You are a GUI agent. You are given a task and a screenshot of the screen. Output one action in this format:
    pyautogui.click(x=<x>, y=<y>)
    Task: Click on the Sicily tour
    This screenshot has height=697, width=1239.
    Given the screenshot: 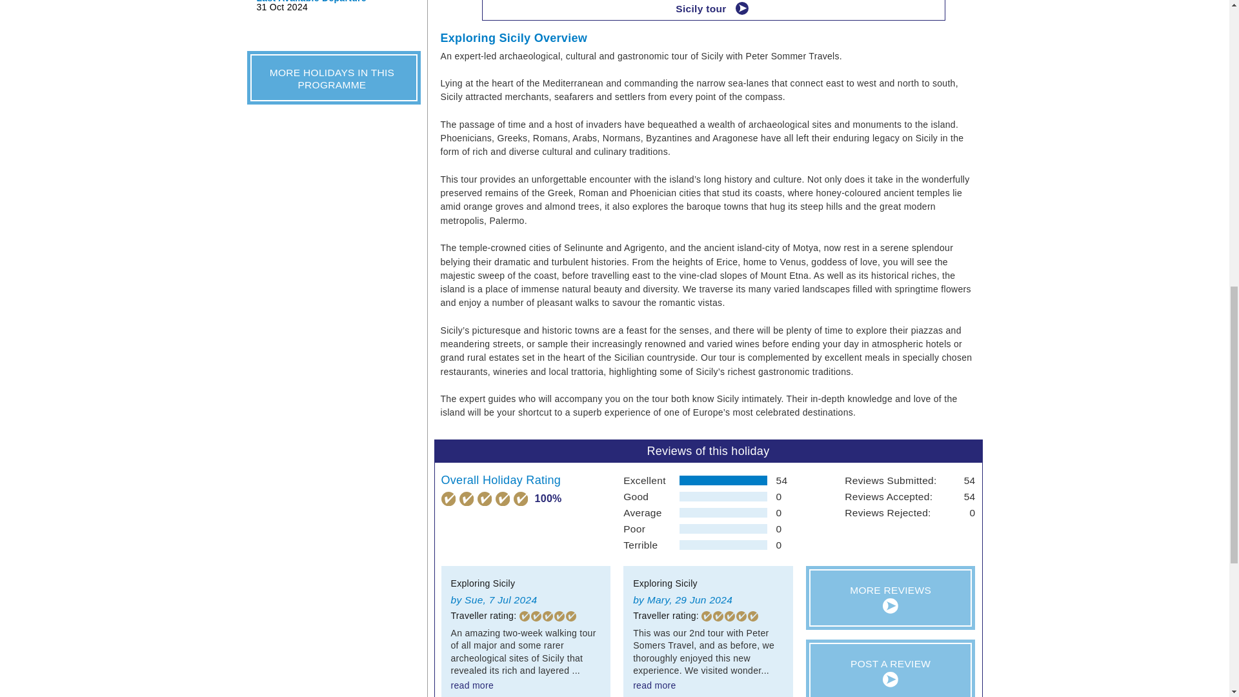 What is the action you would take?
    pyautogui.click(x=713, y=10)
    